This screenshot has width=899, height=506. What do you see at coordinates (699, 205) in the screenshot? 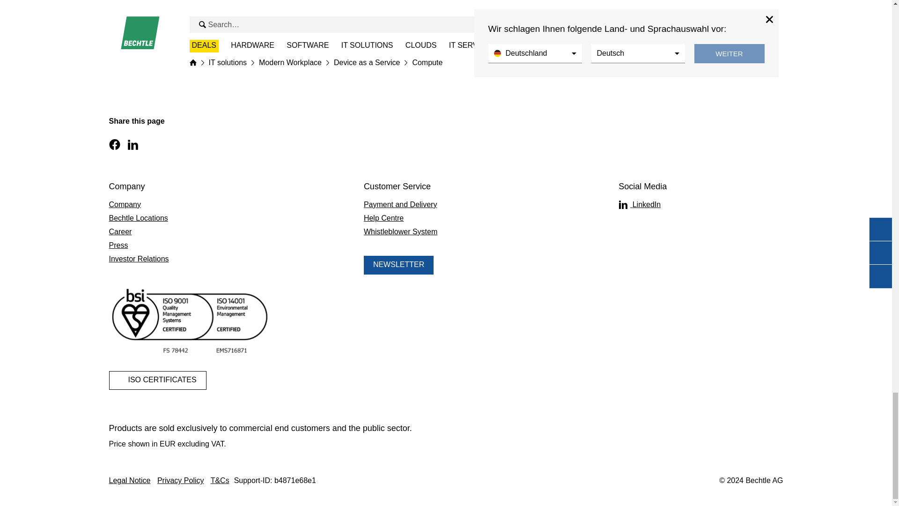
I see `LinkedIn` at bounding box center [699, 205].